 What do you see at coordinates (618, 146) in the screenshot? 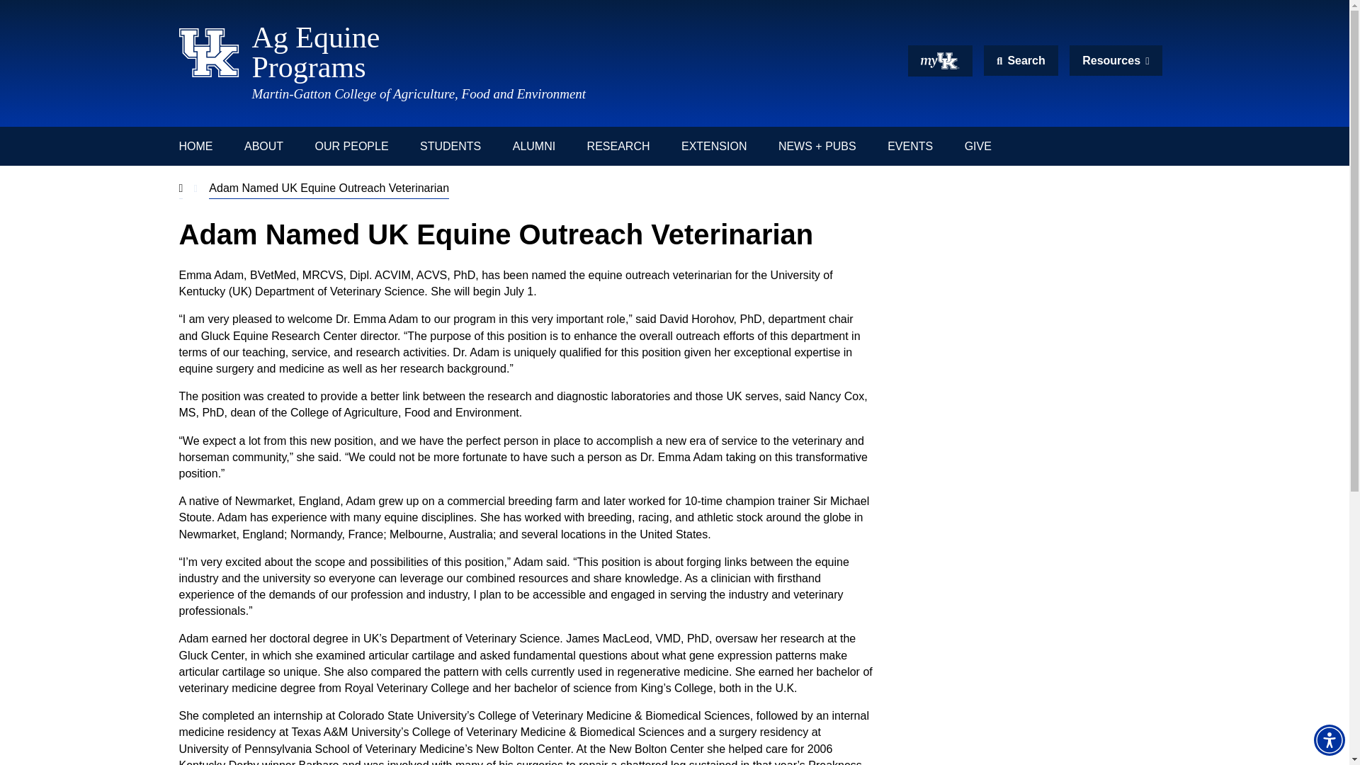
I see `Martin-Gatton College of Agriculture, Food and Environment` at bounding box center [618, 146].